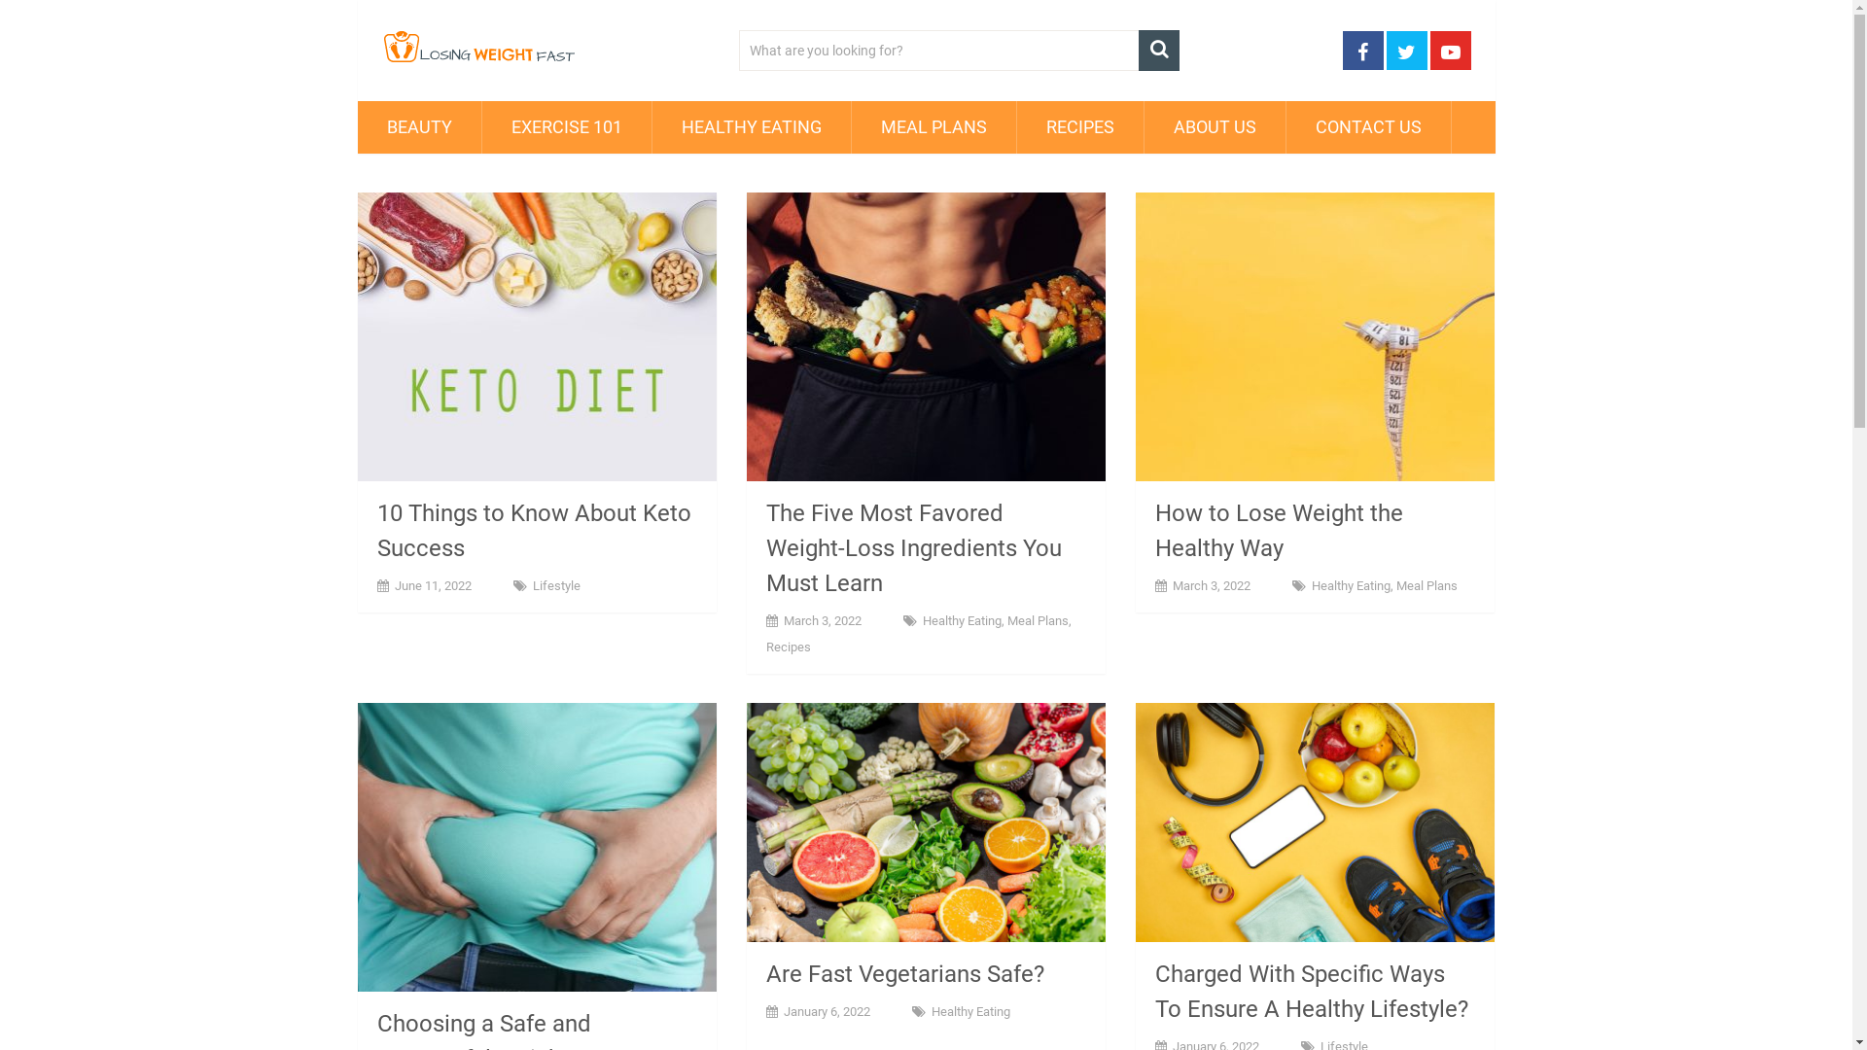 Image resolution: width=1867 pixels, height=1050 pixels. Describe the element at coordinates (1312, 992) in the screenshot. I see `Charged With Specific Ways To Ensure A Healthy Lifestyle?` at that location.